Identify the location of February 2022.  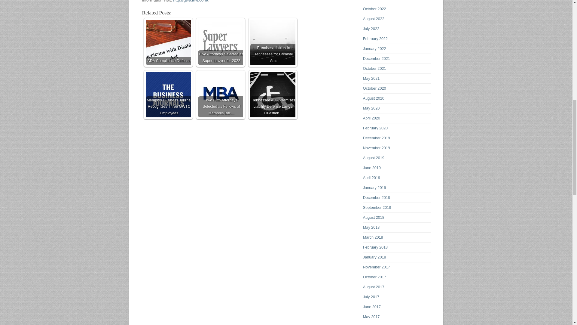
(375, 39).